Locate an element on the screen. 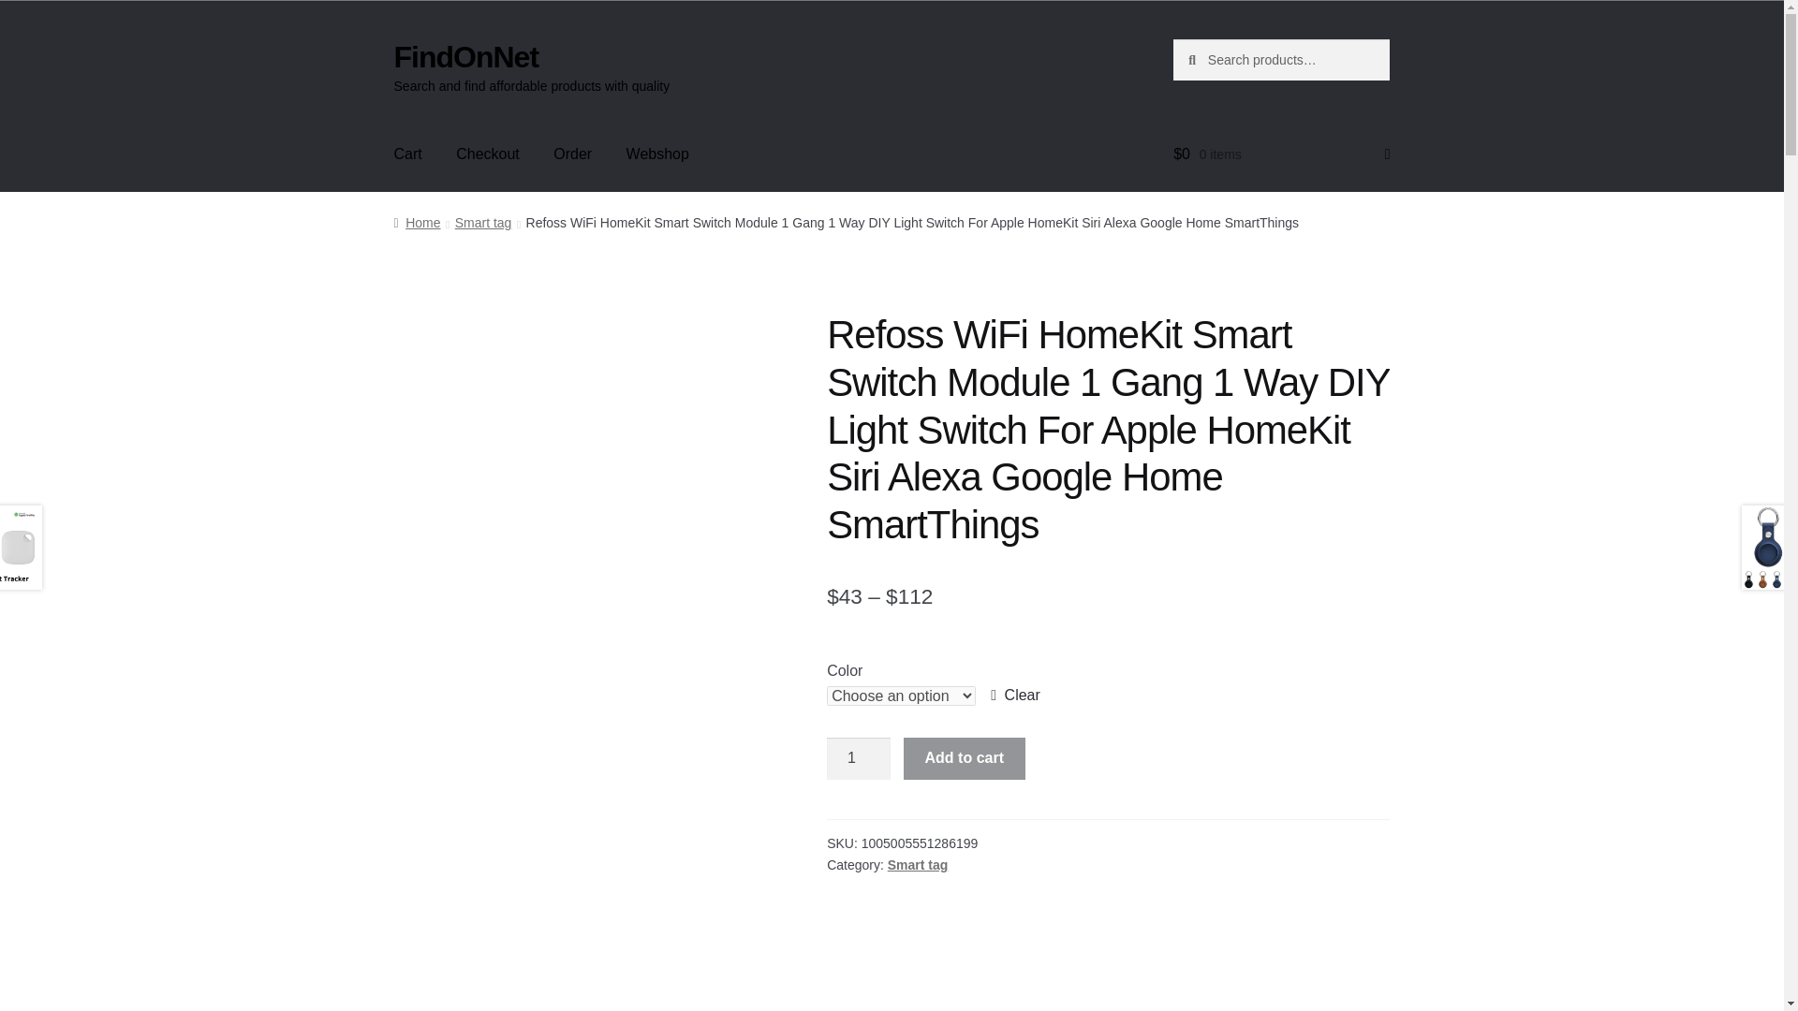 The height and width of the screenshot is (1011, 1798). Home is located at coordinates (417, 223).